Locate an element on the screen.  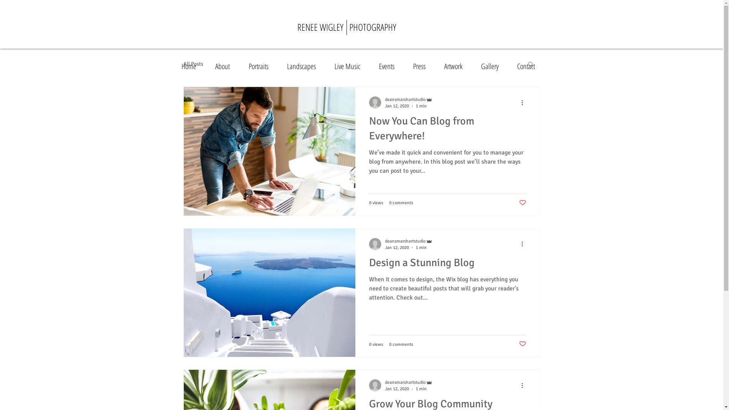
0 comments is located at coordinates (401, 203).